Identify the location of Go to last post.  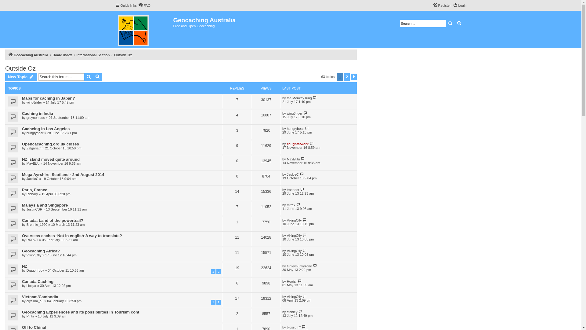
(306, 113).